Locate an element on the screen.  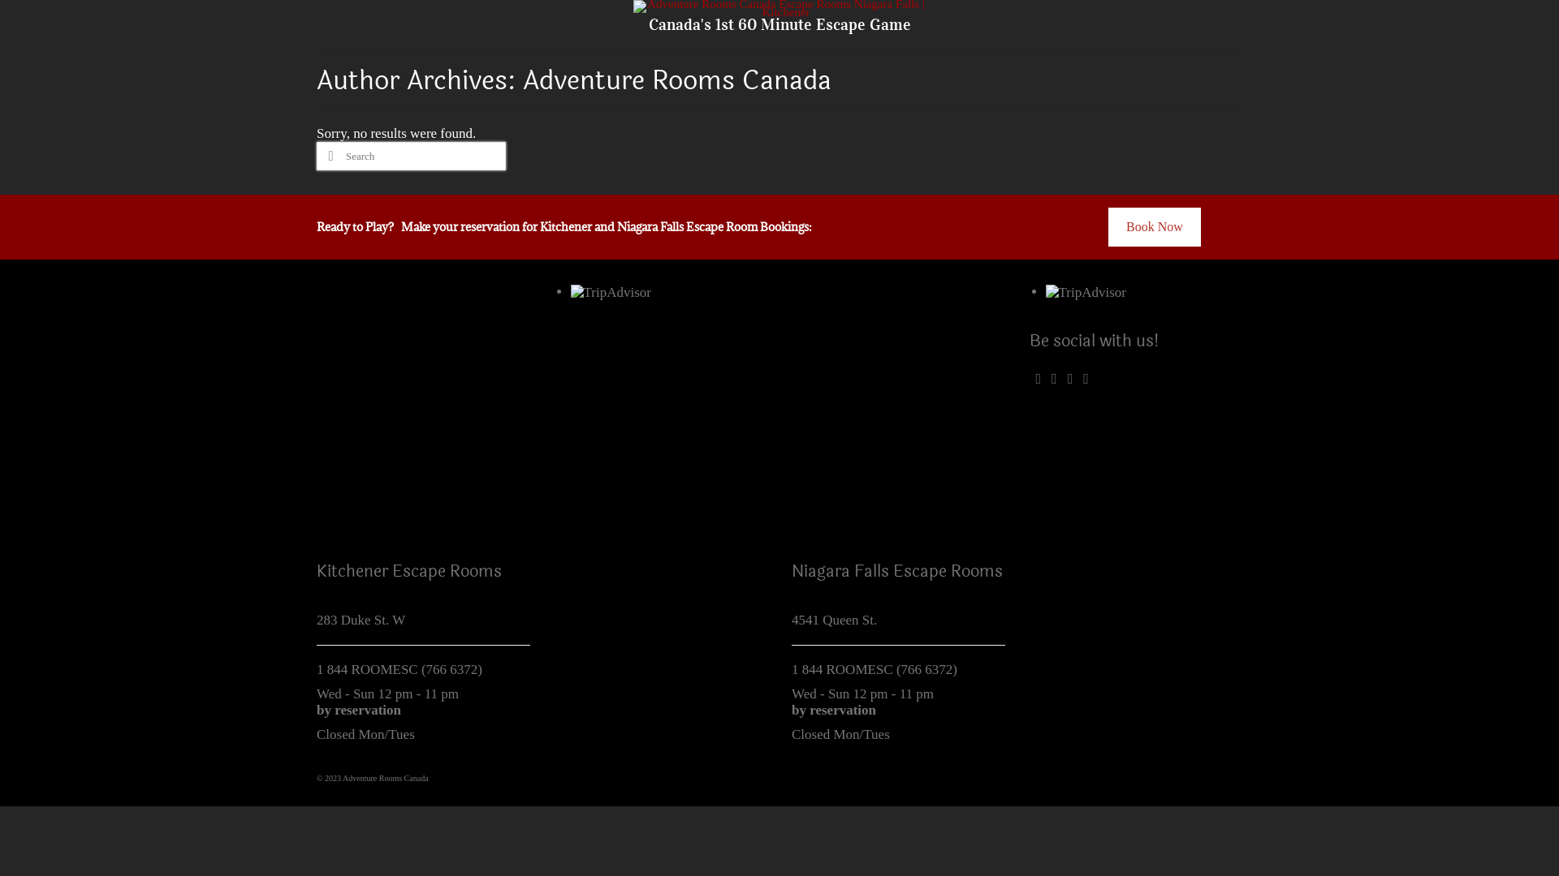
1 844 ROOMESC (766 6372) is located at coordinates (875, 670).